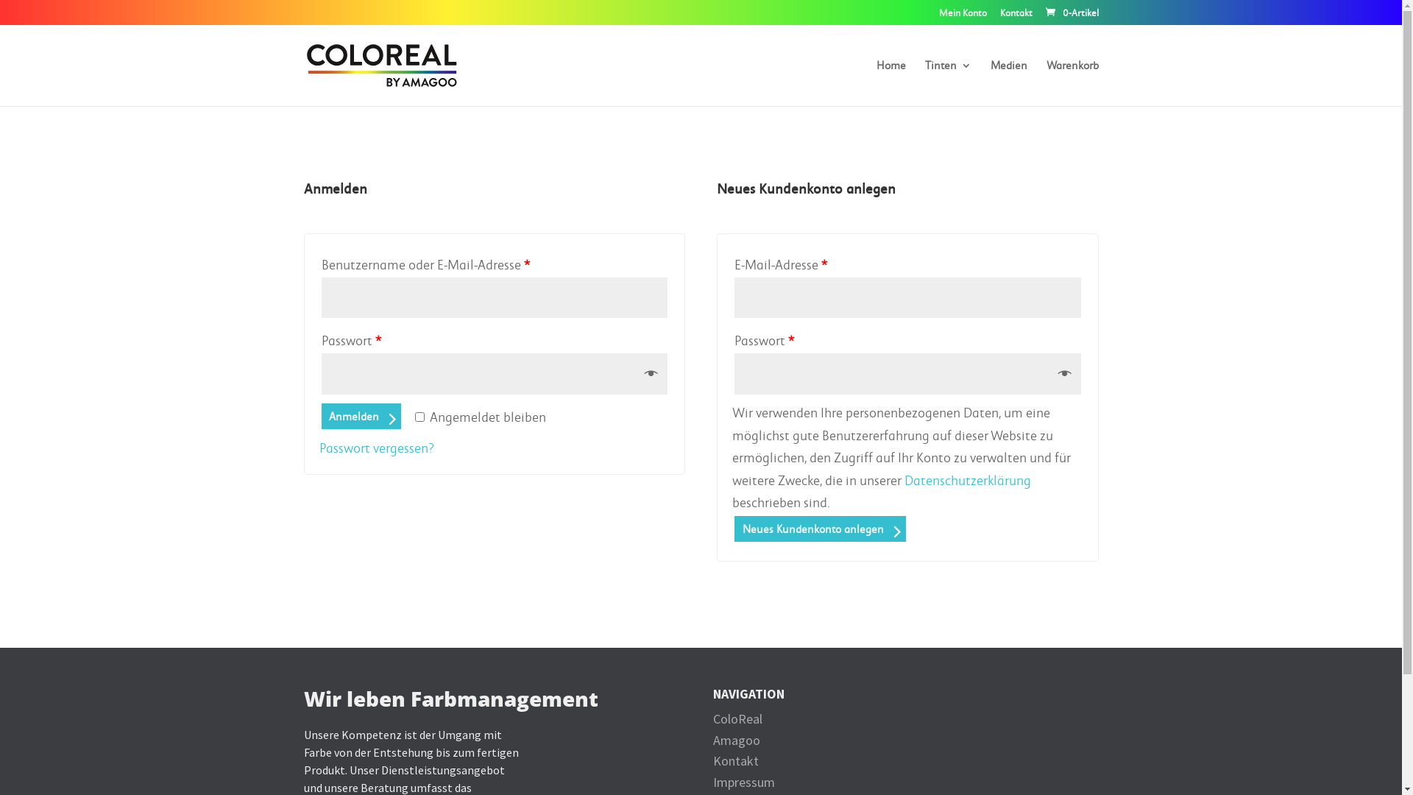 This screenshot has width=1413, height=795. Describe the element at coordinates (1073, 83) in the screenshot. I see `Warenkorb` at that location.